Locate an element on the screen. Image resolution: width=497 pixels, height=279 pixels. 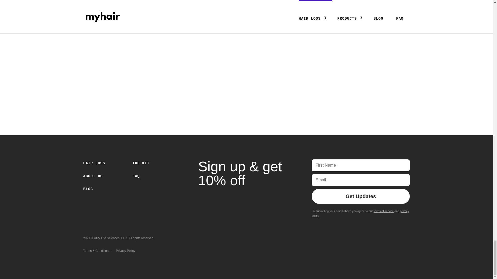
BLOG is located at coordinates (88, 190).